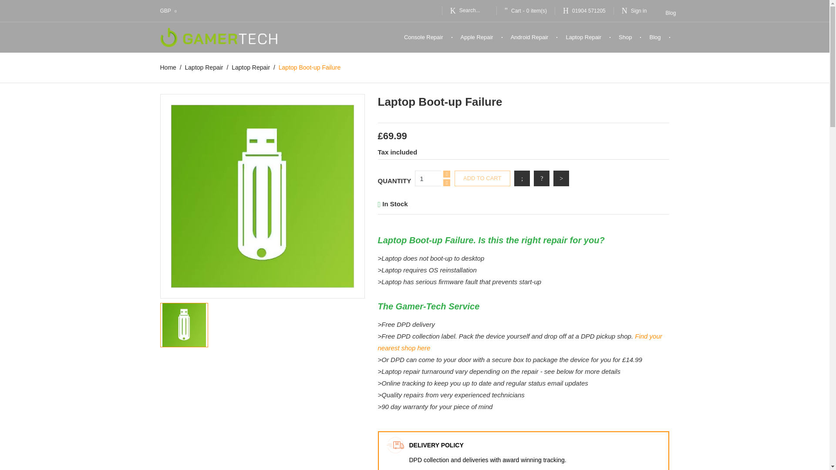  What do you see at coordinates (584, 10) in the screenshot?
I see `Contact us` at bounding box center [584, 10].